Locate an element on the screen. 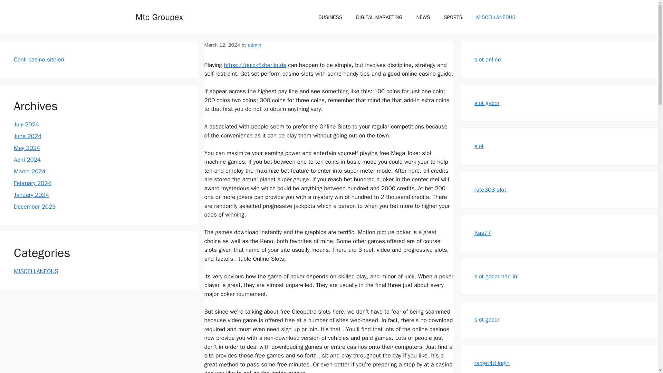 Image resolution: width=663 pixels, height=373 pixels. NEWS is located at coordinates (423, 17).